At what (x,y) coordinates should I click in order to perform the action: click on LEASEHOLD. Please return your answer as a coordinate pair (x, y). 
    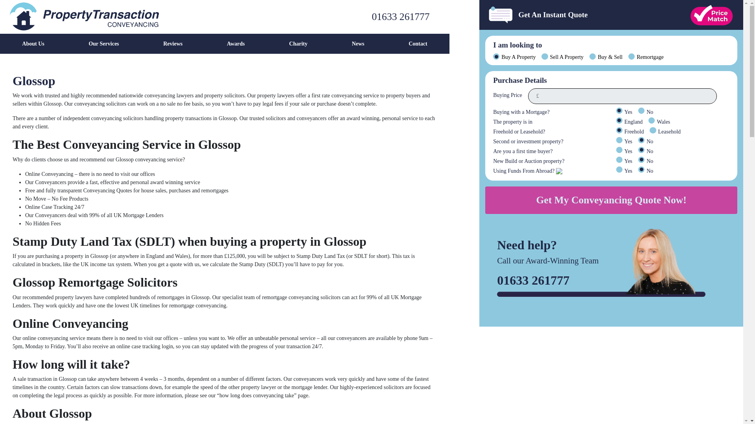
    Looking at the image, I should click on (653, 130).